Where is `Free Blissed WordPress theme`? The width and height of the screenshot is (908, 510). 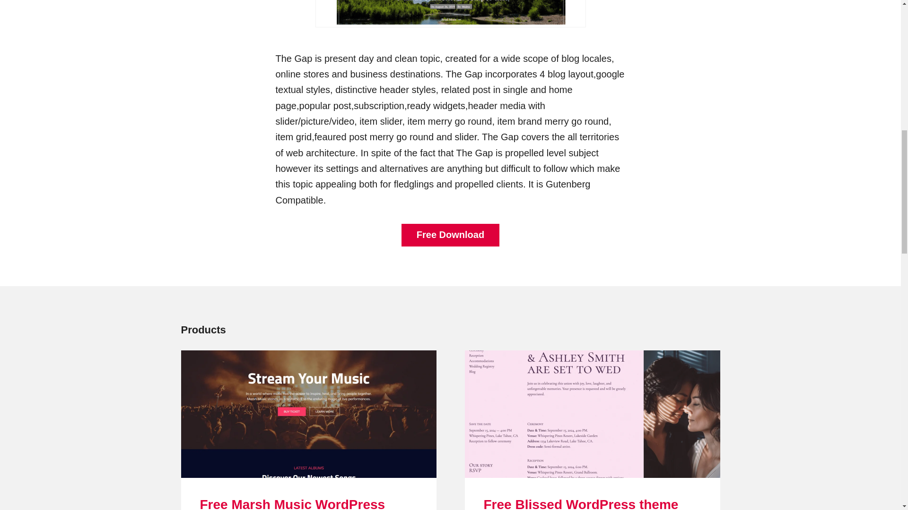
Free Blissed WordPress theme is located at coordinates (581, 503).